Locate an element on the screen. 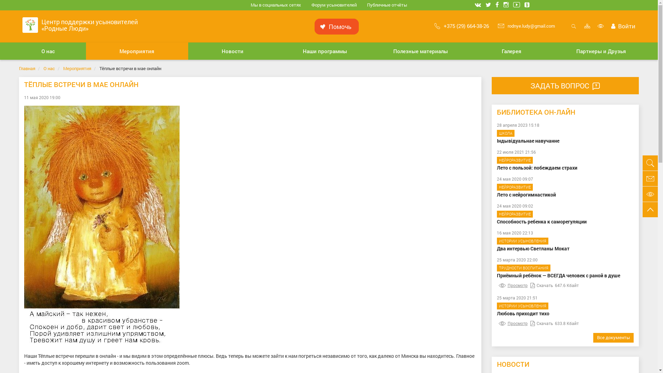  rodnye.ludy@gmail.com is located at coordinates (526, 26).